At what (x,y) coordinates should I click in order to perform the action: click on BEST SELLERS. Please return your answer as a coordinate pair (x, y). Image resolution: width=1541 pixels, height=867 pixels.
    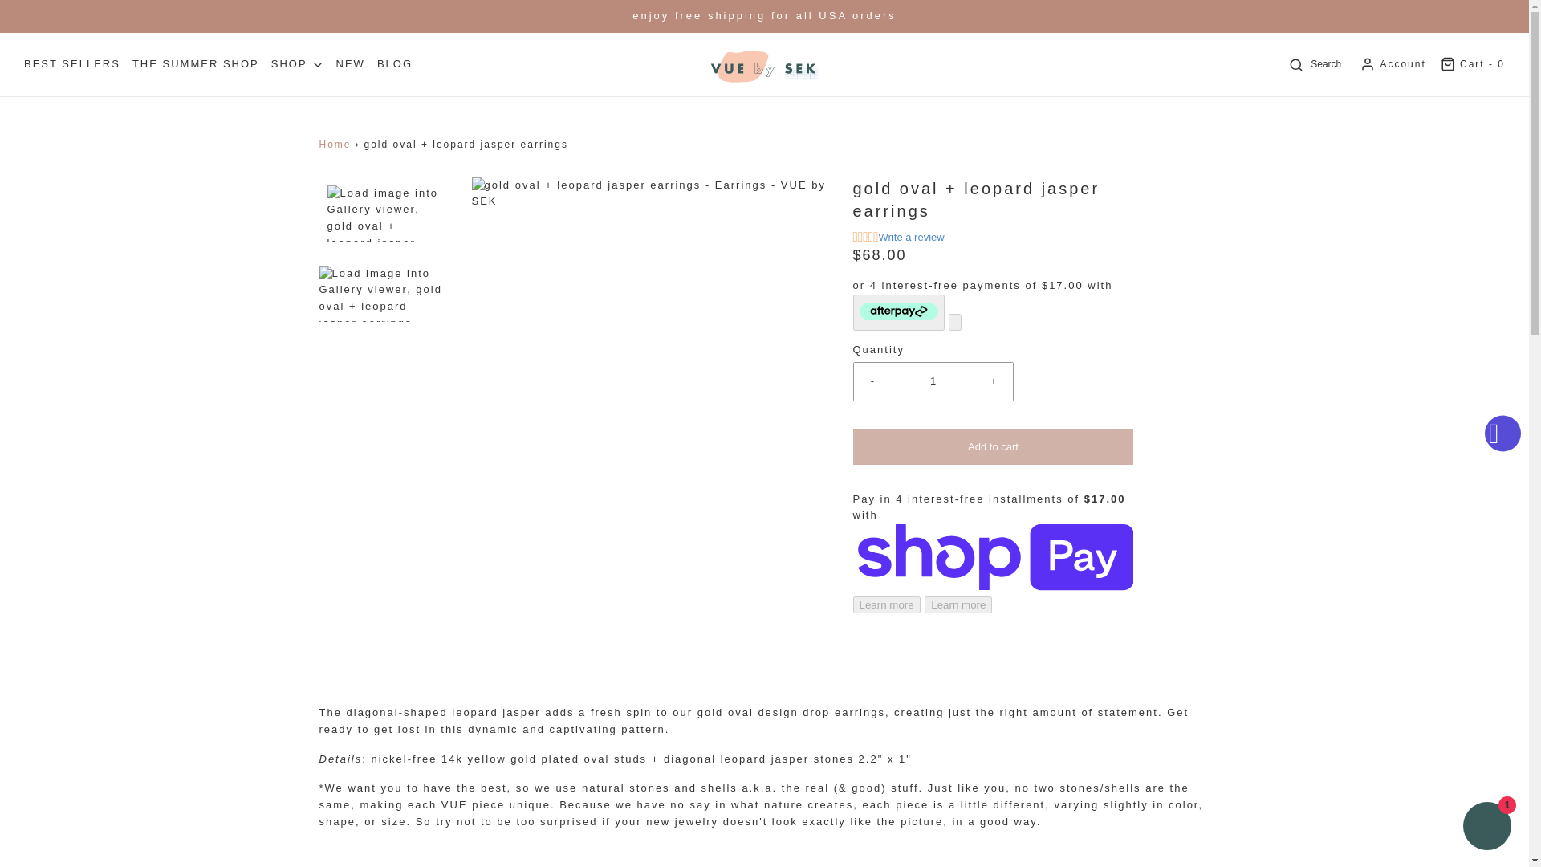
    Looking at the image, I should click on (72, 64).